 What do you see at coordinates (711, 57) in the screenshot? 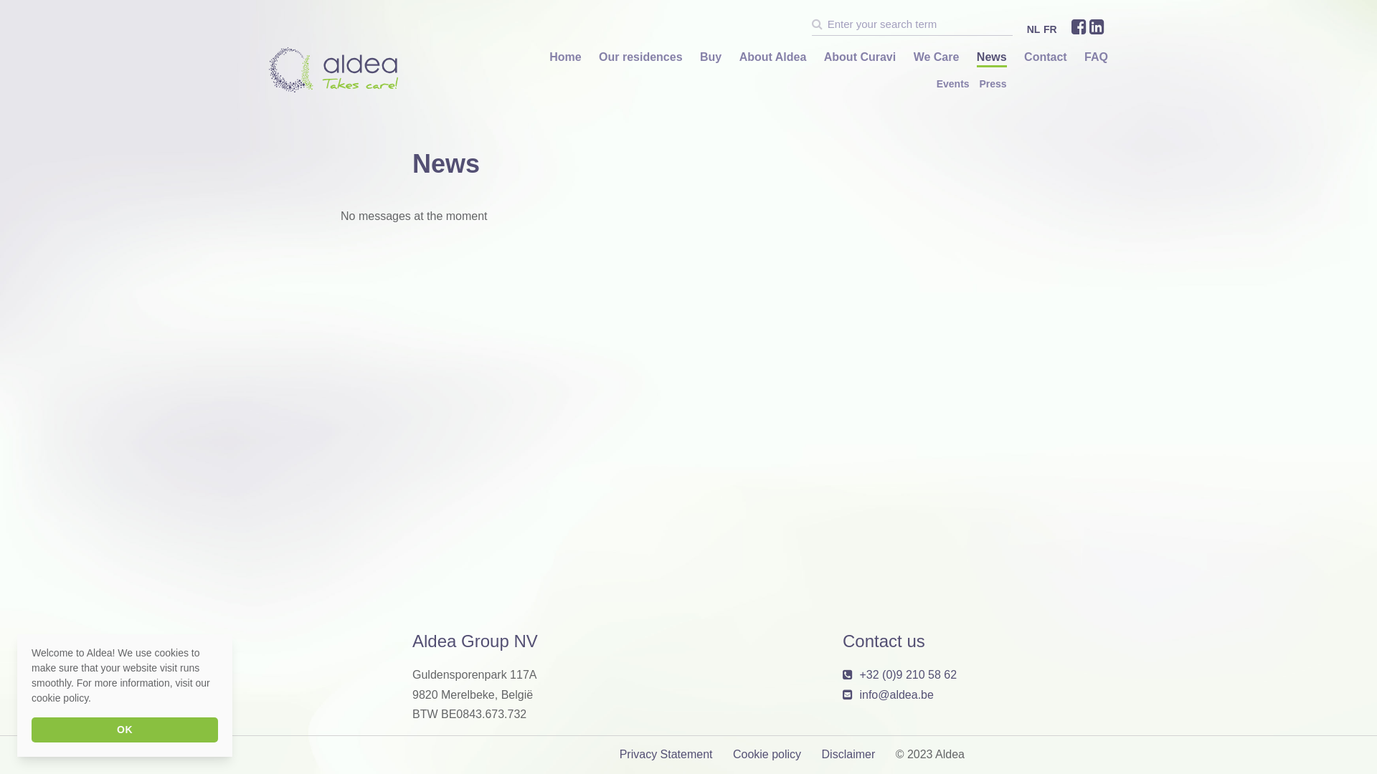
I see `Buy` at bounding box center [711, 57].